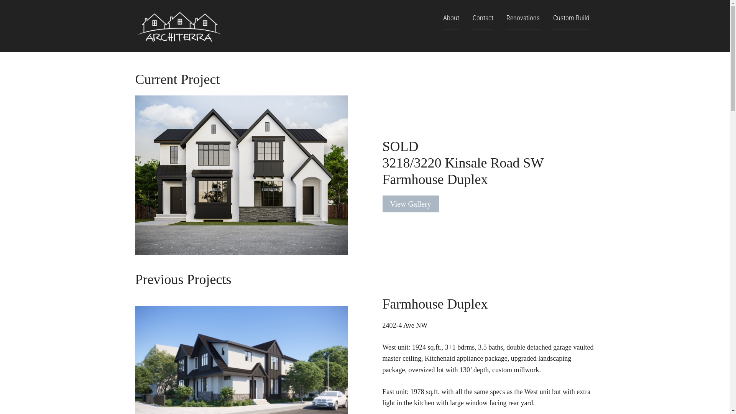 The height and width of the screenshot is (414, 736). Describe the element at coordinates (411, 204) in the screenshot. I see `View Gallery` at that location.